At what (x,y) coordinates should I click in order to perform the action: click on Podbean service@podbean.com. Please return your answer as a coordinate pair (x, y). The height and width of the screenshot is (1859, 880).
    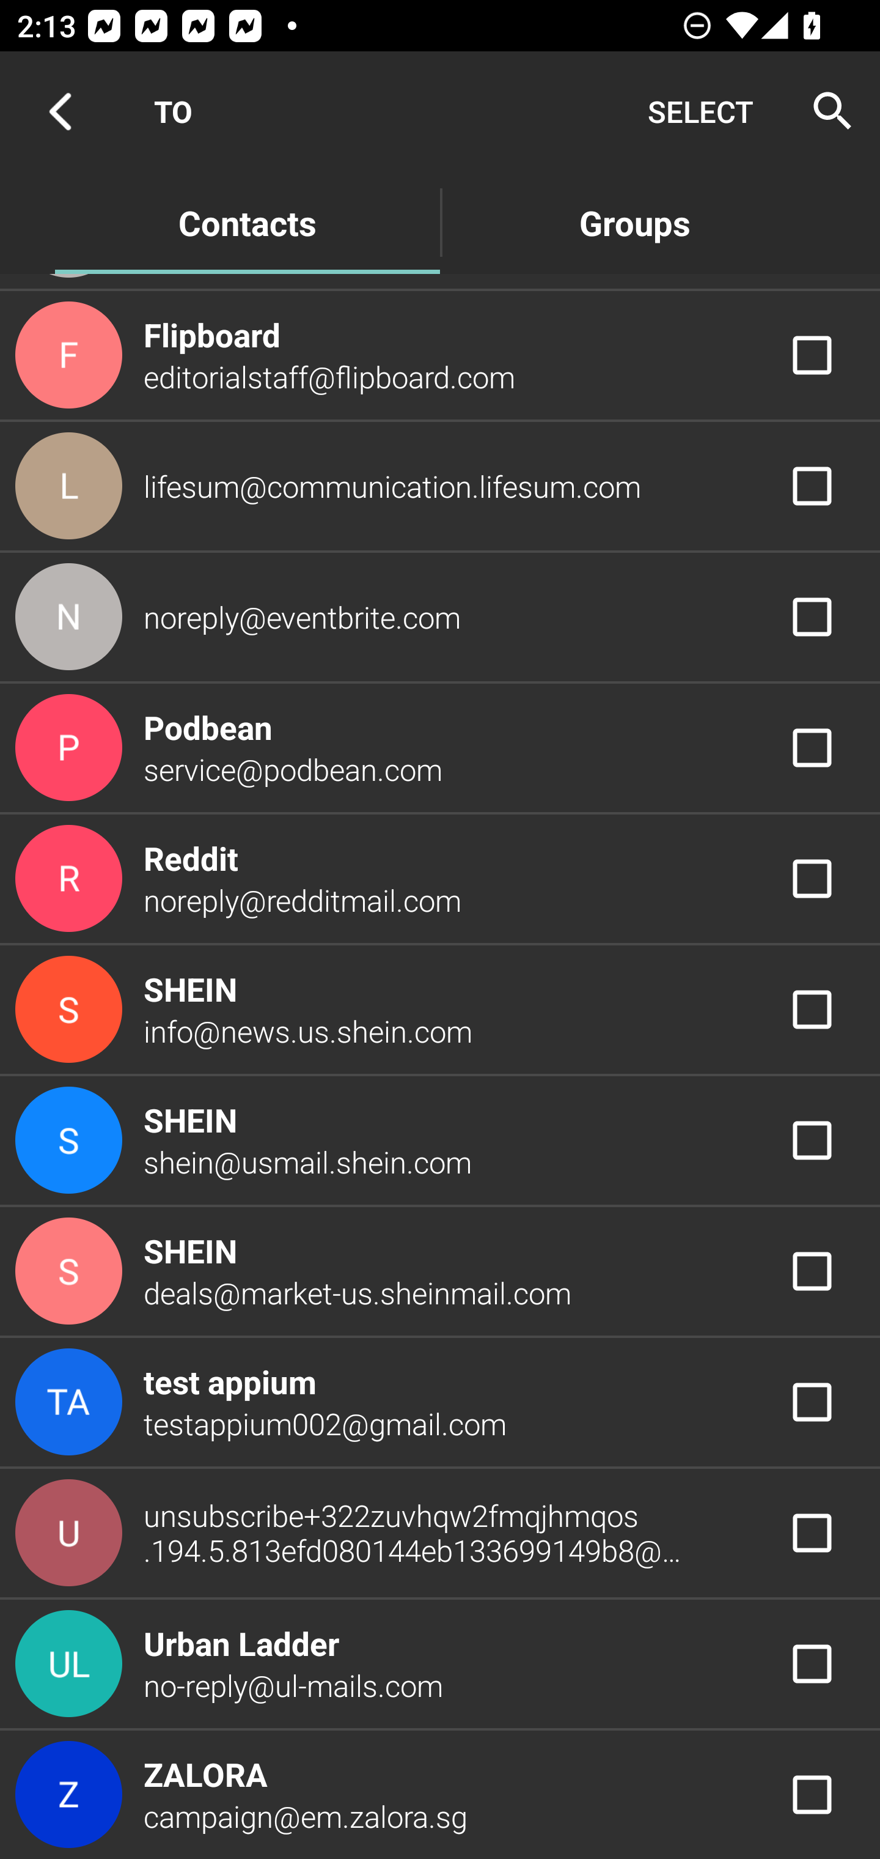
    Looking at the image, I should click on (440, 748).